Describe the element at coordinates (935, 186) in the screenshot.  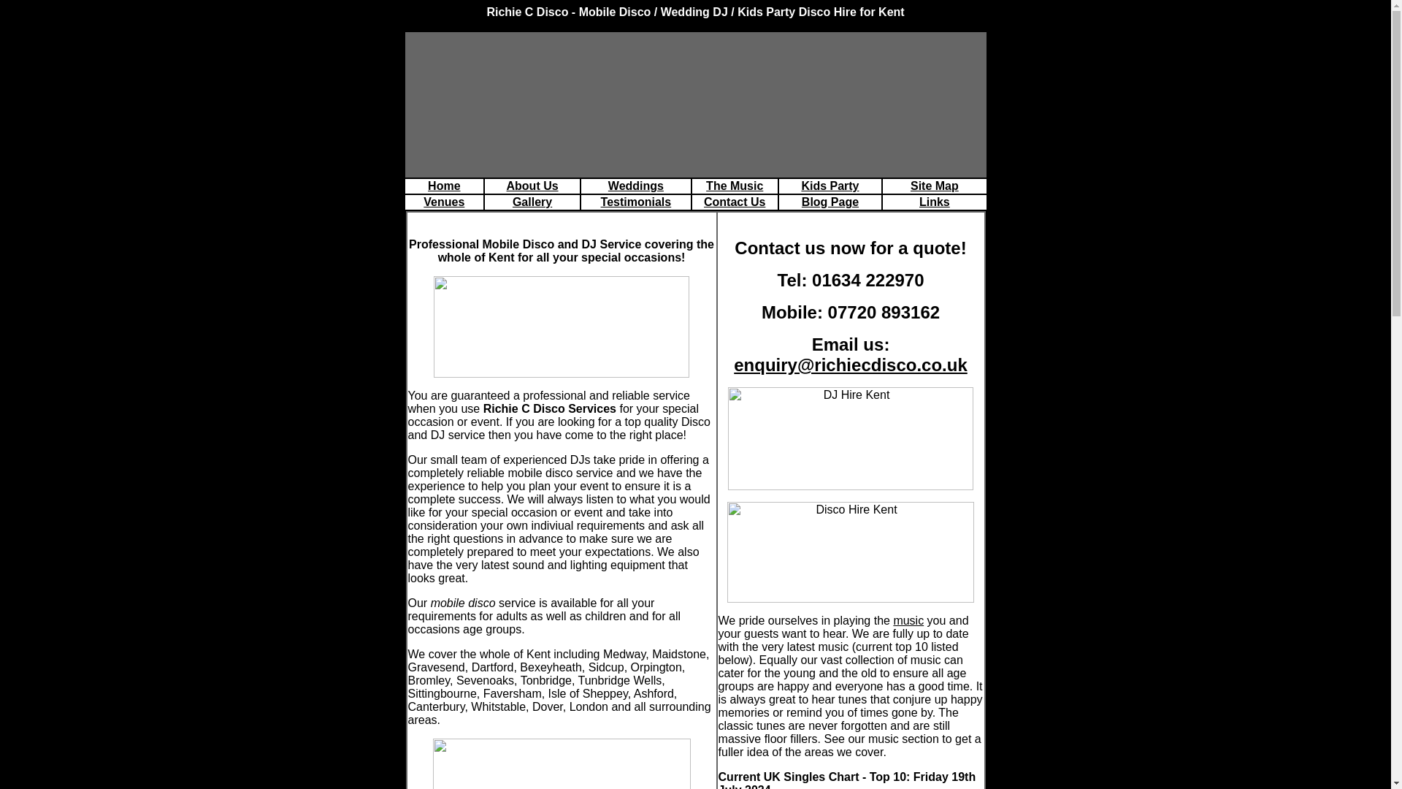
I see `Site Map` at that location.